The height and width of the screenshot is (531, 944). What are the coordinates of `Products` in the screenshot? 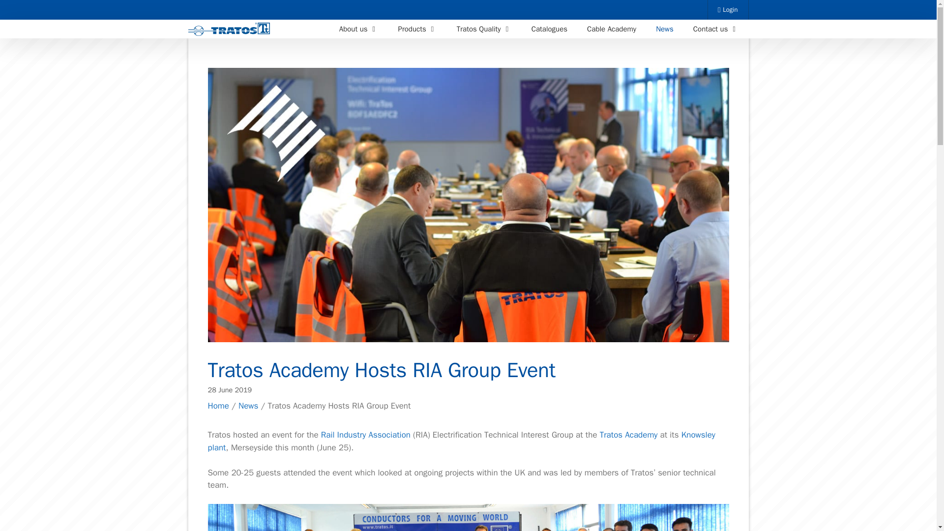 It's located at (417, 29).